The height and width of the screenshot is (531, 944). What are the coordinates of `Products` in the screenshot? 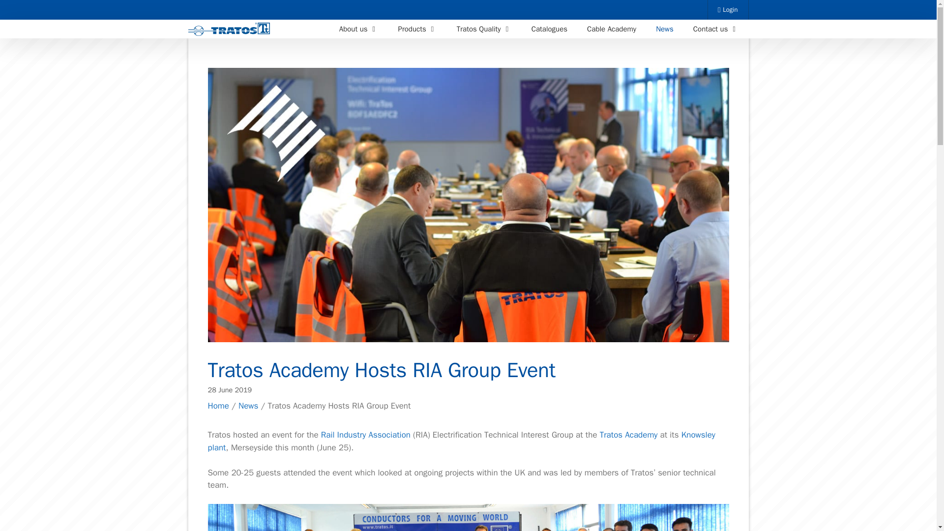 It's located at (417, 29).